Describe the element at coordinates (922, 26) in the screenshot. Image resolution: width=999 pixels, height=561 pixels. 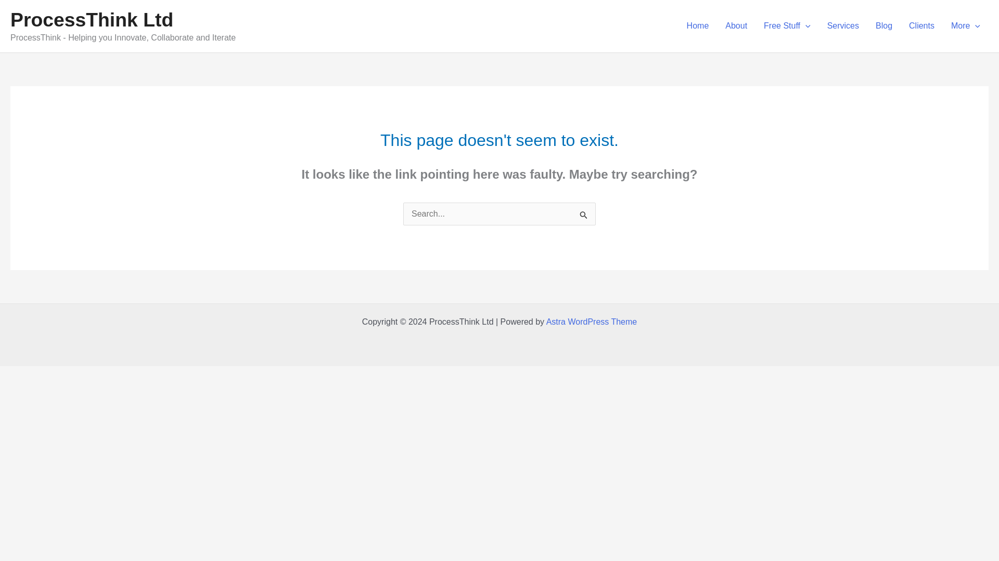
I see `Clients` at that location.